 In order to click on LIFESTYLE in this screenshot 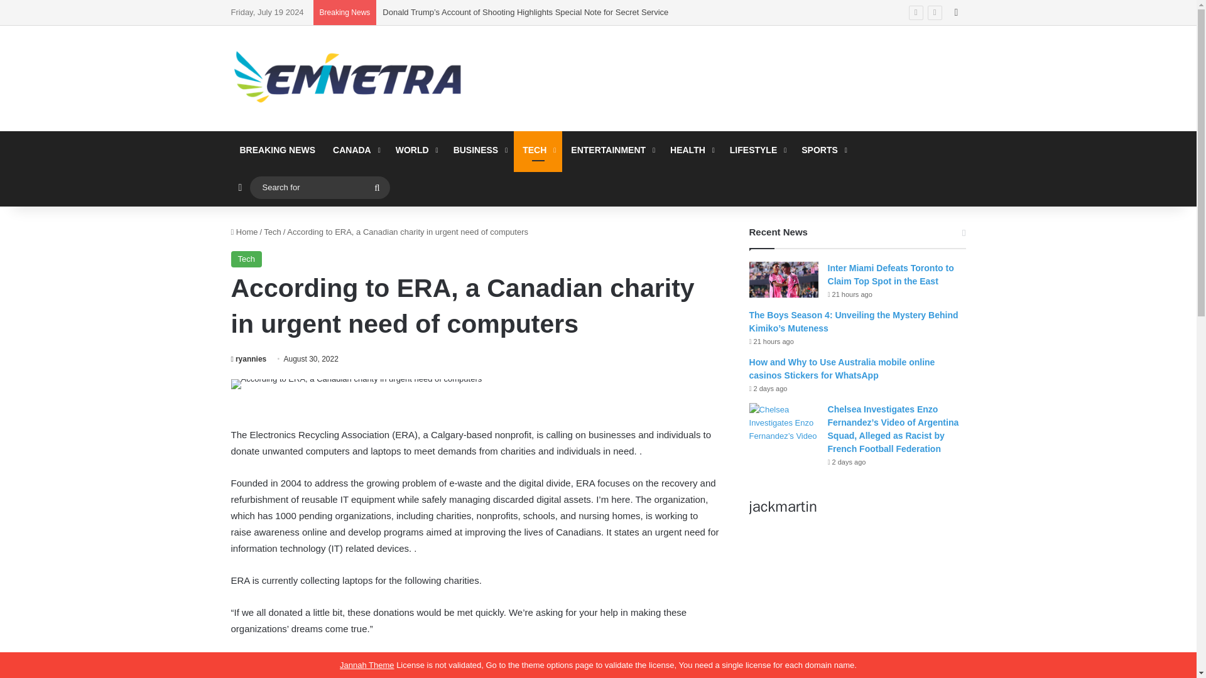, I will do `click(756, 149)`.